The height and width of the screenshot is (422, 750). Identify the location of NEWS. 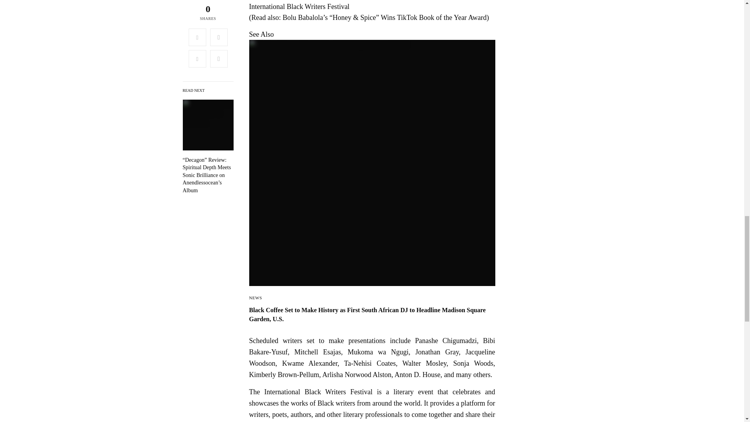
(255, 298).